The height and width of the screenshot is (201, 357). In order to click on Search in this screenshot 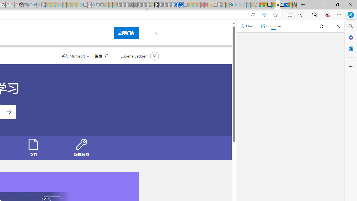, I will do `click(351, 26)`.